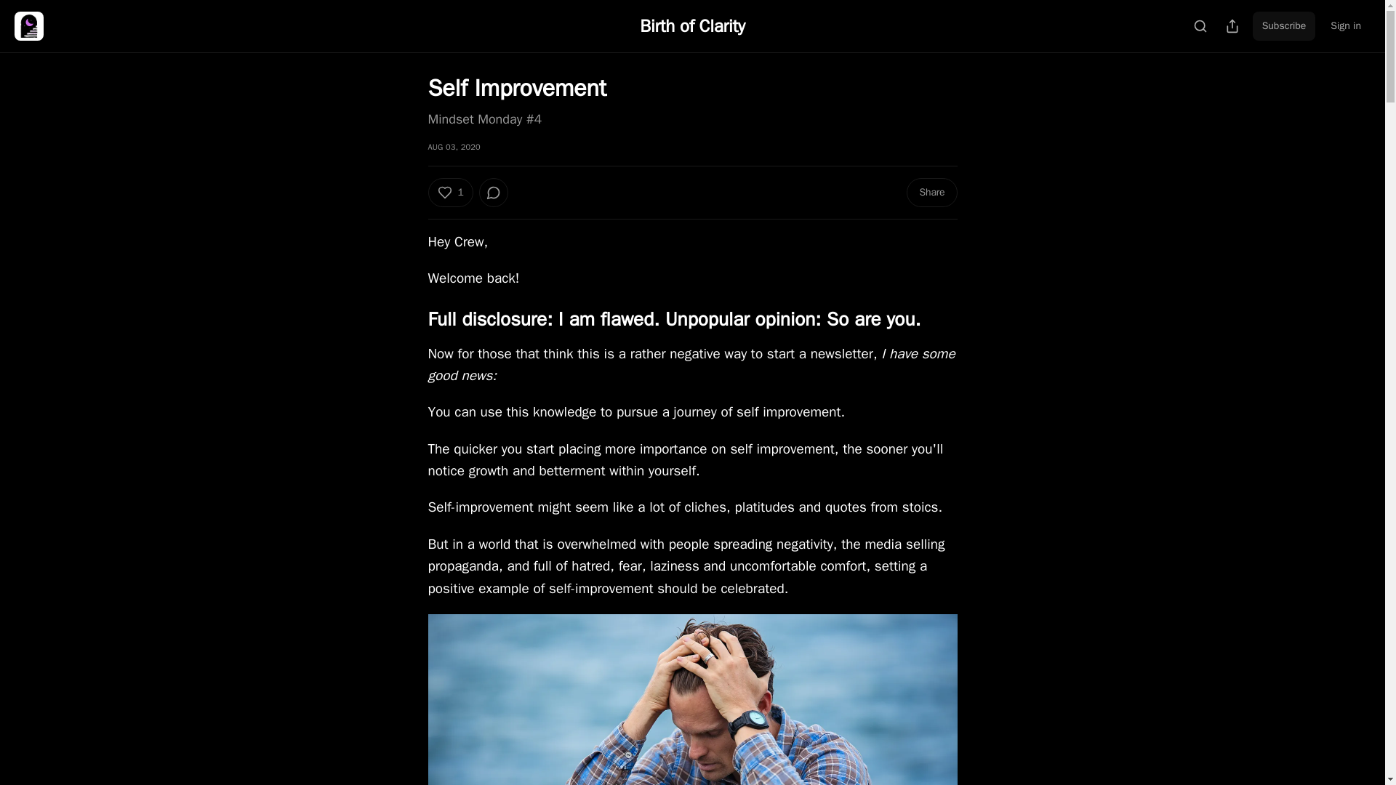 The height and width of the screenshot is (785, 1396). Describe the element at coordinates (1345, 26) in the screenshot. I see `Sign in` at that location.